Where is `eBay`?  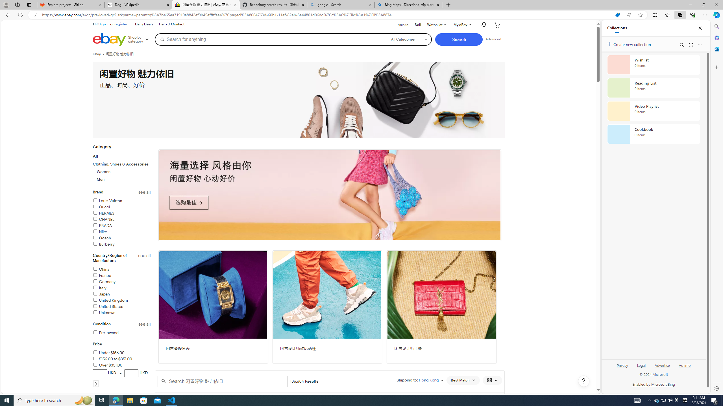
eBay is located at coordinates (99, 54).